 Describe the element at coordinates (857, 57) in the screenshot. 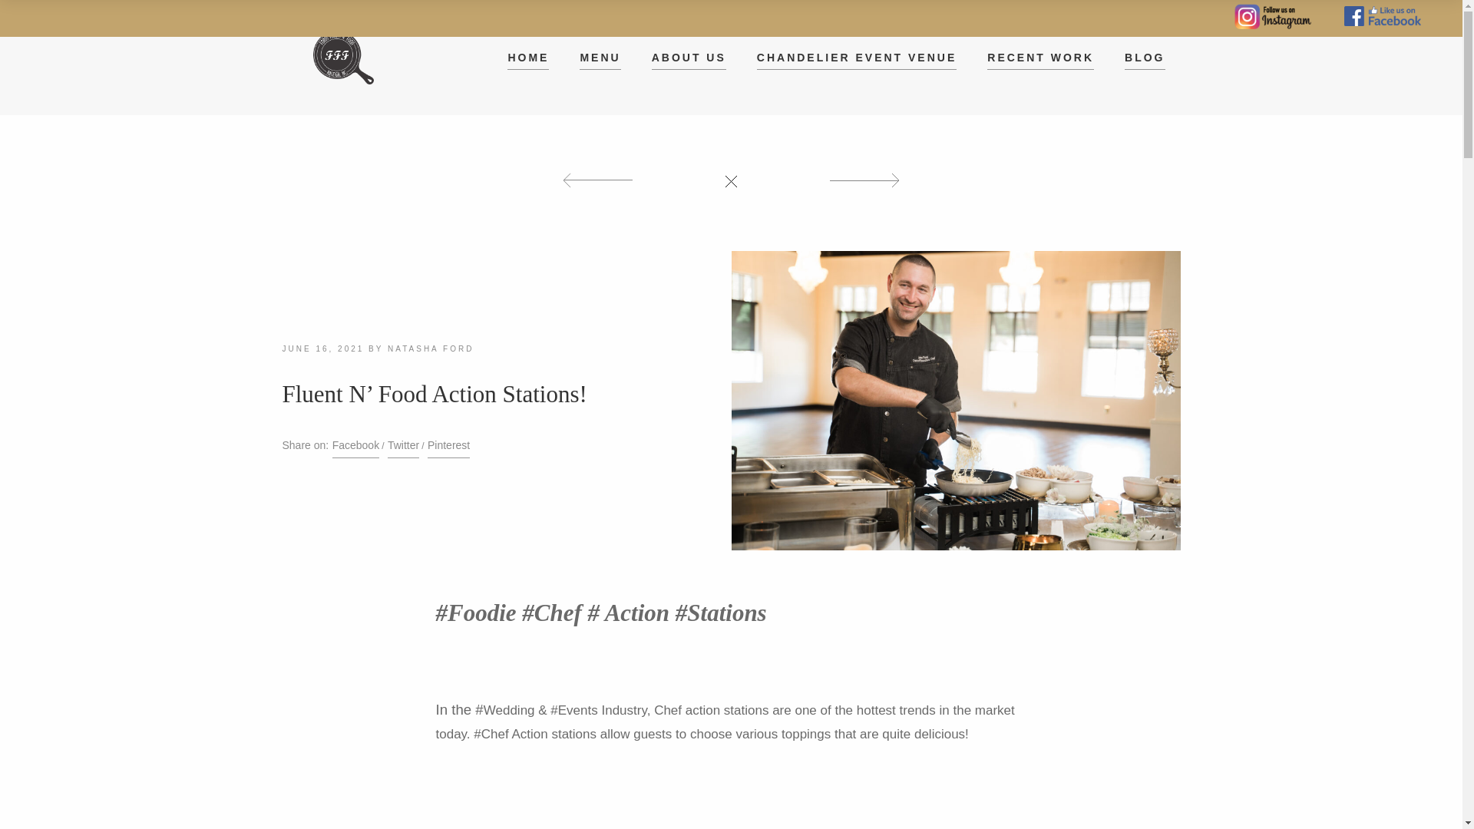

I see `CHANDELIER EVENT VENUE` at that location.